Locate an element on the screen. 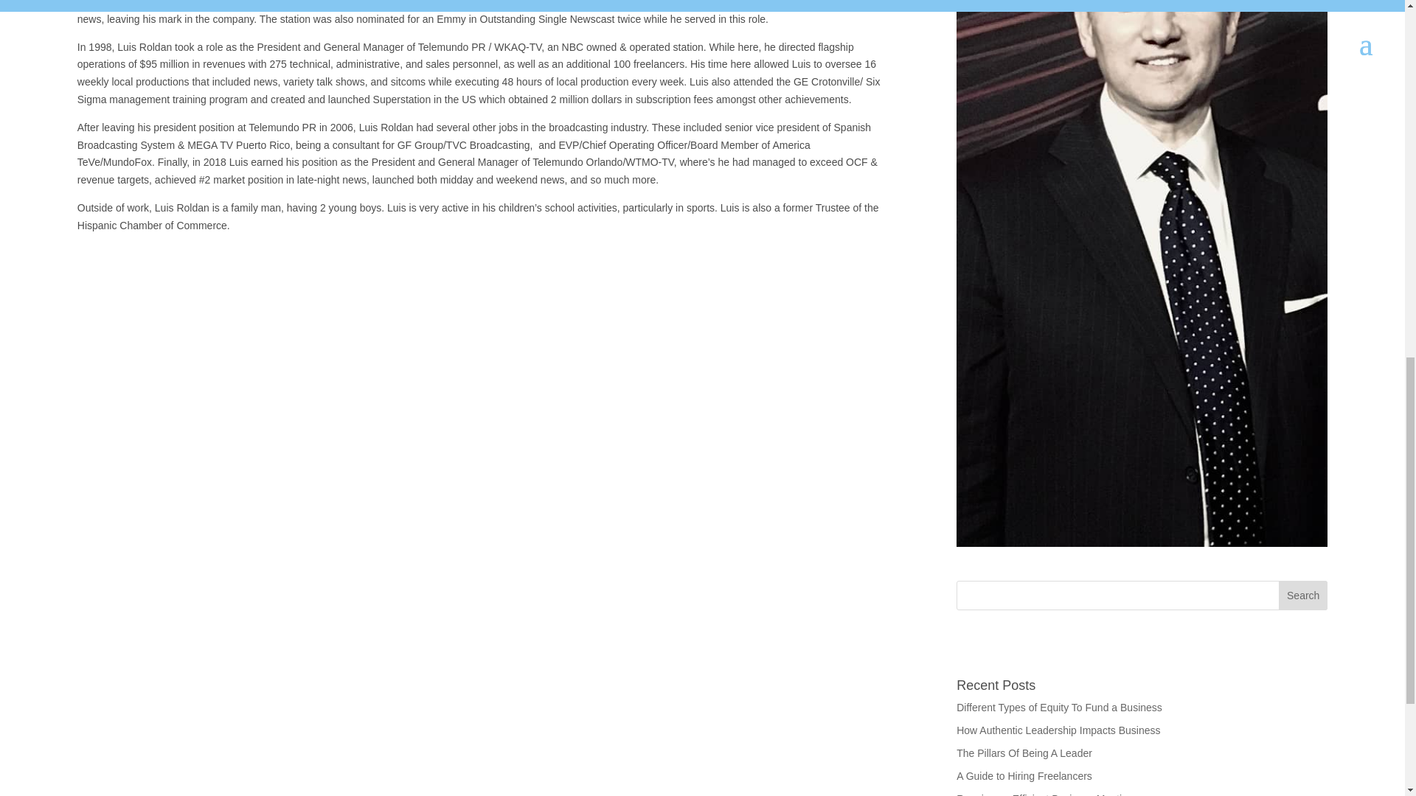 This screenshot has height=796, width=1416. Running an Efficient Business Meeting is located at coordinates (1044, 795).